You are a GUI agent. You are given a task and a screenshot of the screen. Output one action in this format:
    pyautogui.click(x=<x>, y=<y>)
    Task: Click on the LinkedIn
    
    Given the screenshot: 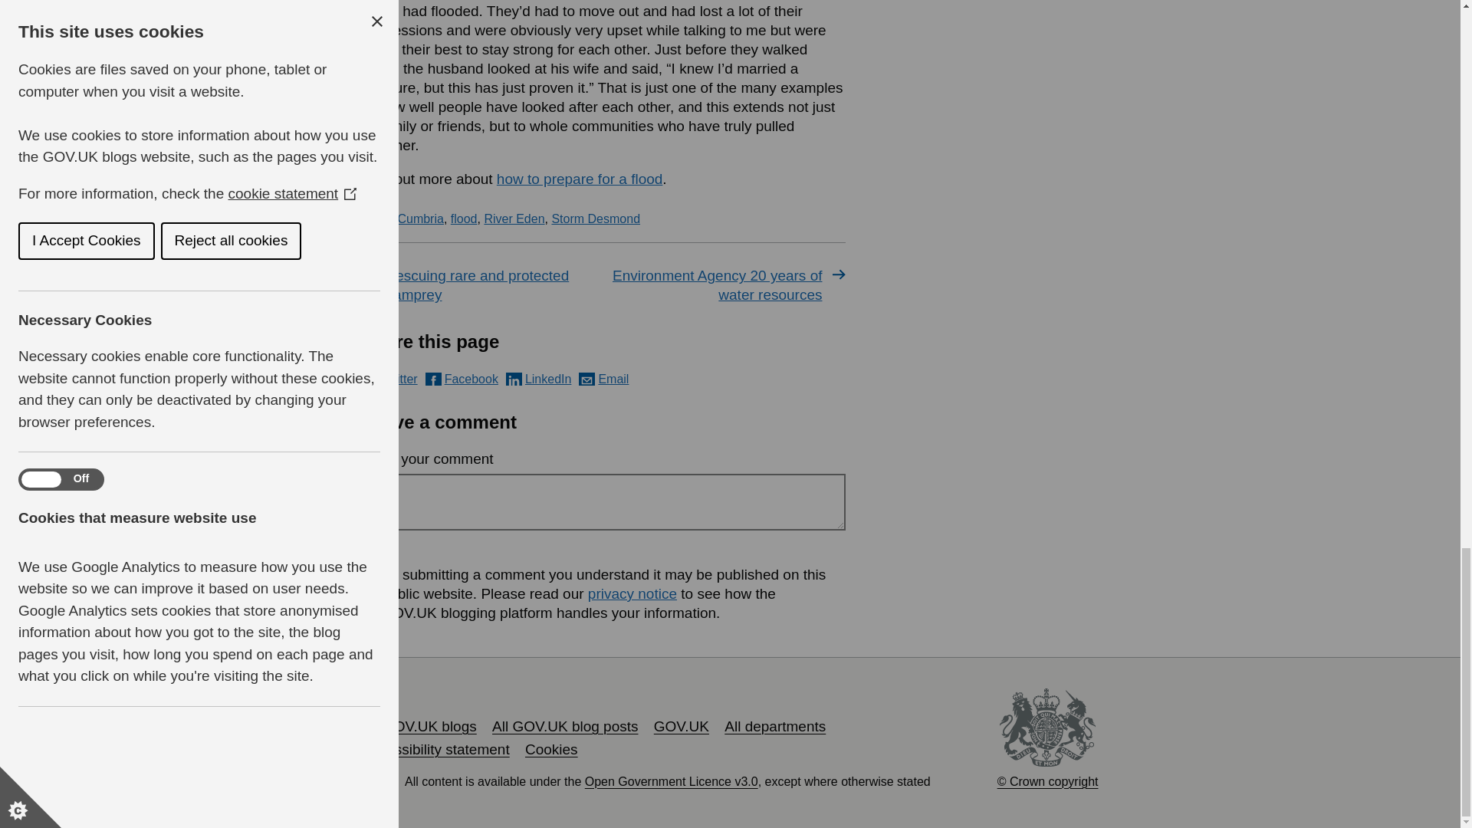 What is the action you would take?
    pyautogui.click(x=539, y=379)
    